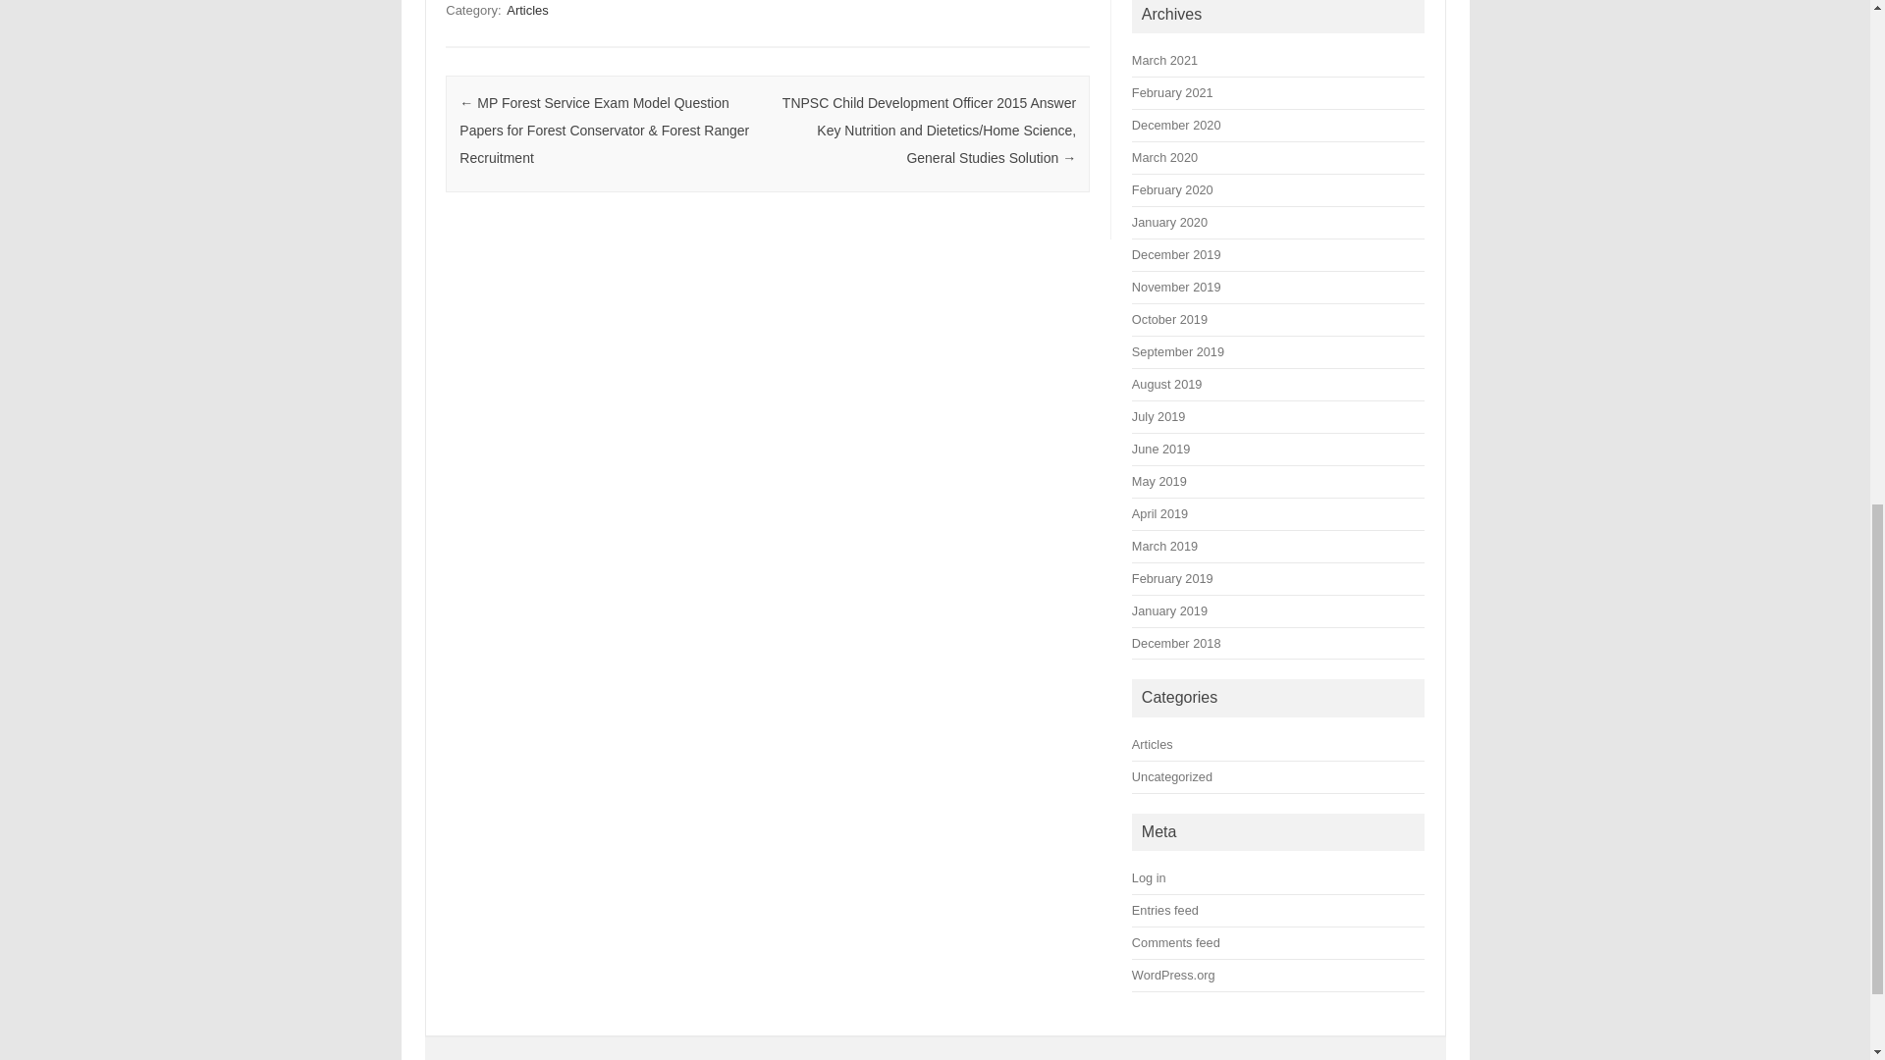 This screenshot has height=1060, width=1885. I want to click on December 2020, so click(1176, 125).